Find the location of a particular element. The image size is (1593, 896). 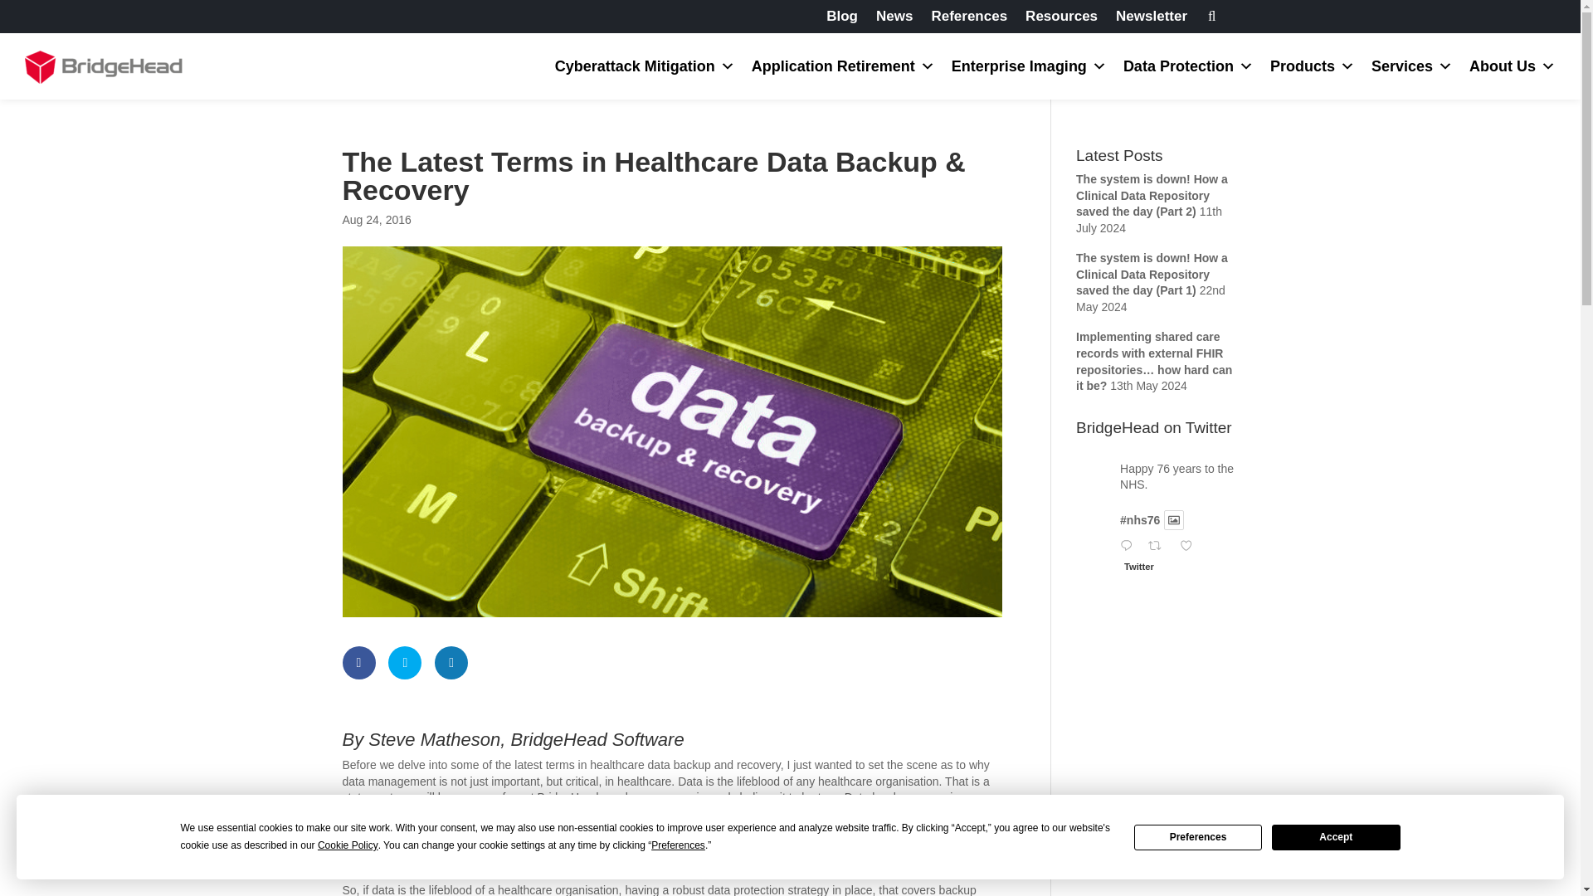

Products is located at coordinates (1313, 66).